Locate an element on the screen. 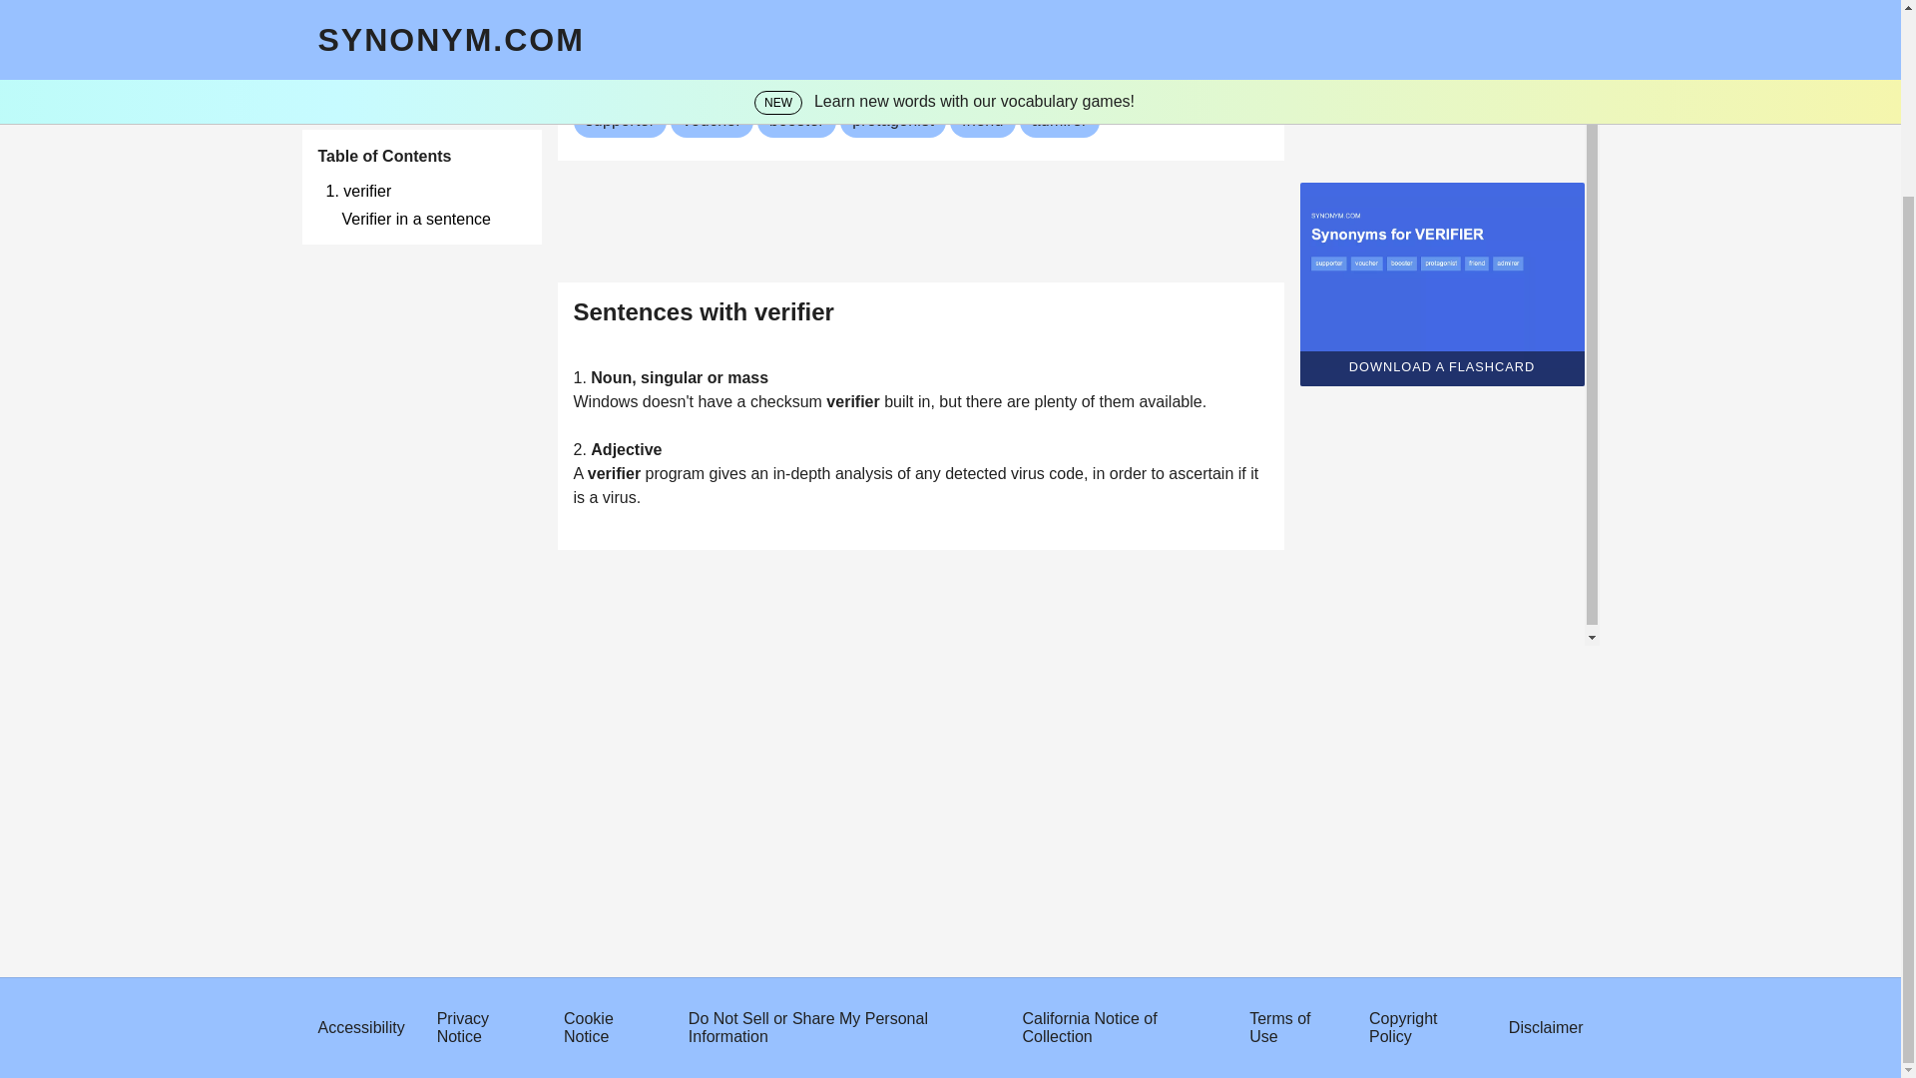 The image size is (1916, 1078). statement. is located at coordinates (1094, 22).